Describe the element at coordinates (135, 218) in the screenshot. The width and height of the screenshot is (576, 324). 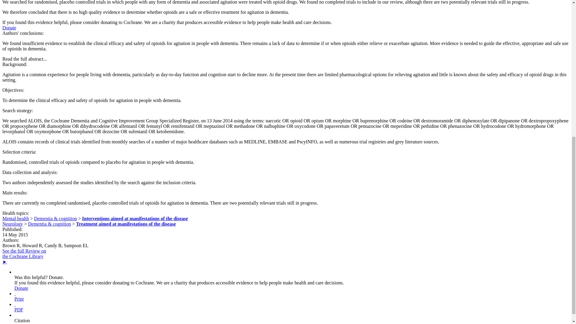
I see `Interventions aimed at manifestations of the disease` at that location.